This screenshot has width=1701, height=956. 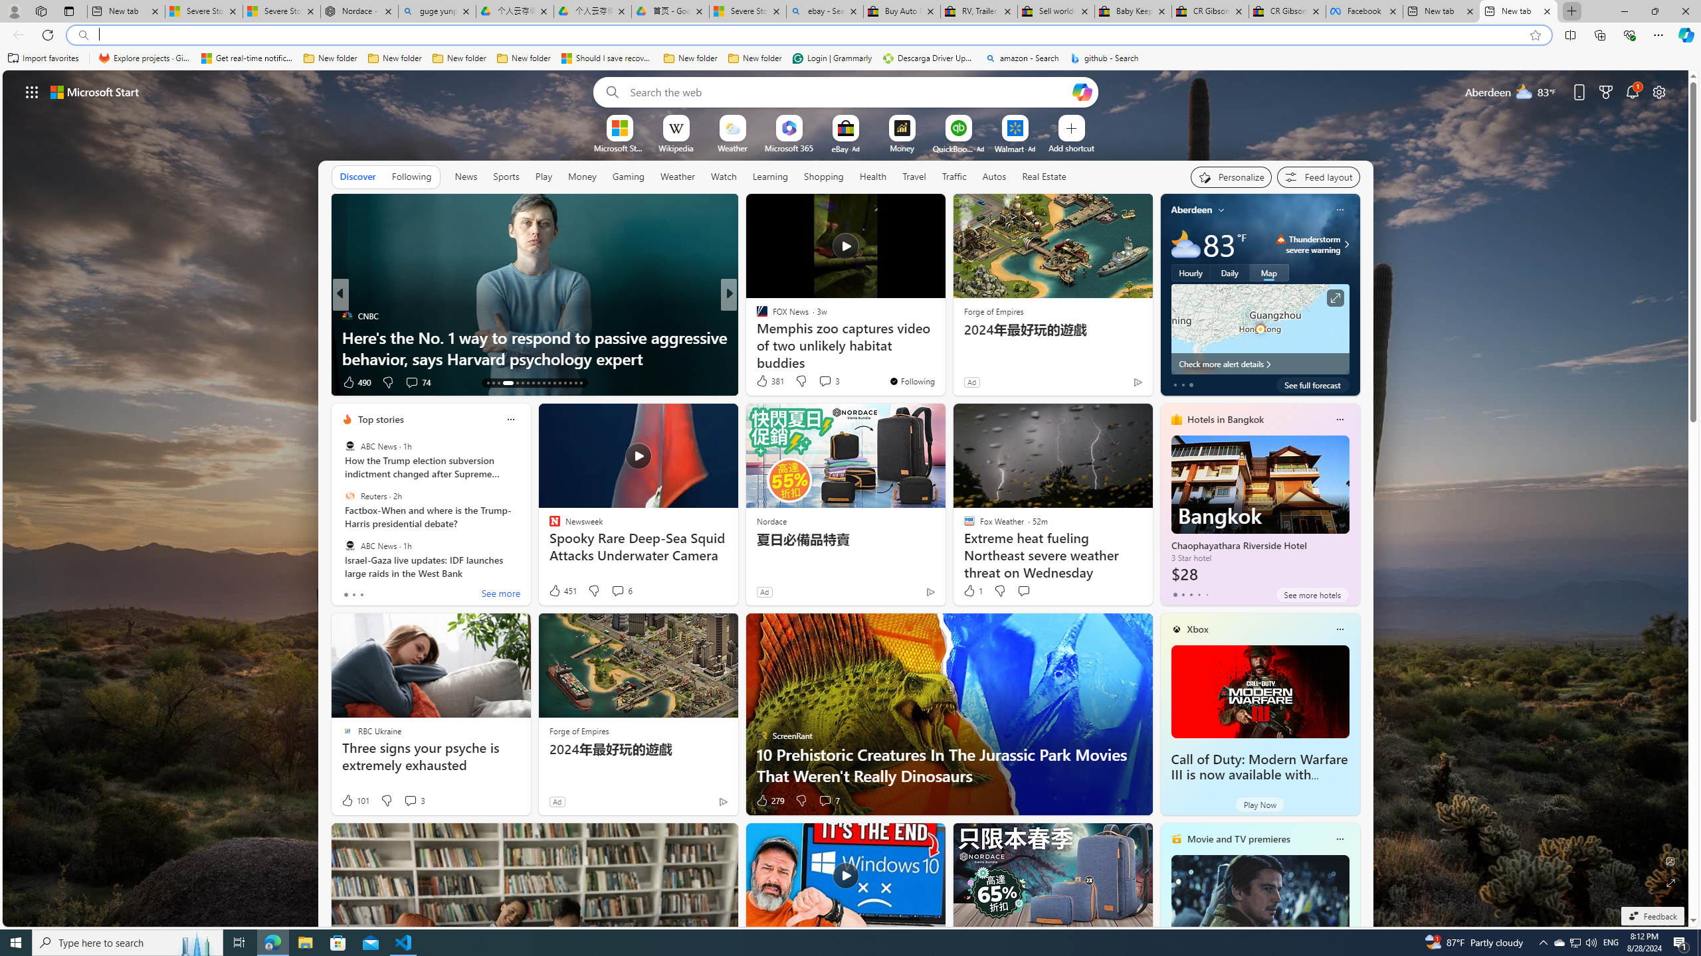 What do you see at coordinates (629, 177) in the screenshot?
I see `Gaming` at bounding box center [629, 177].